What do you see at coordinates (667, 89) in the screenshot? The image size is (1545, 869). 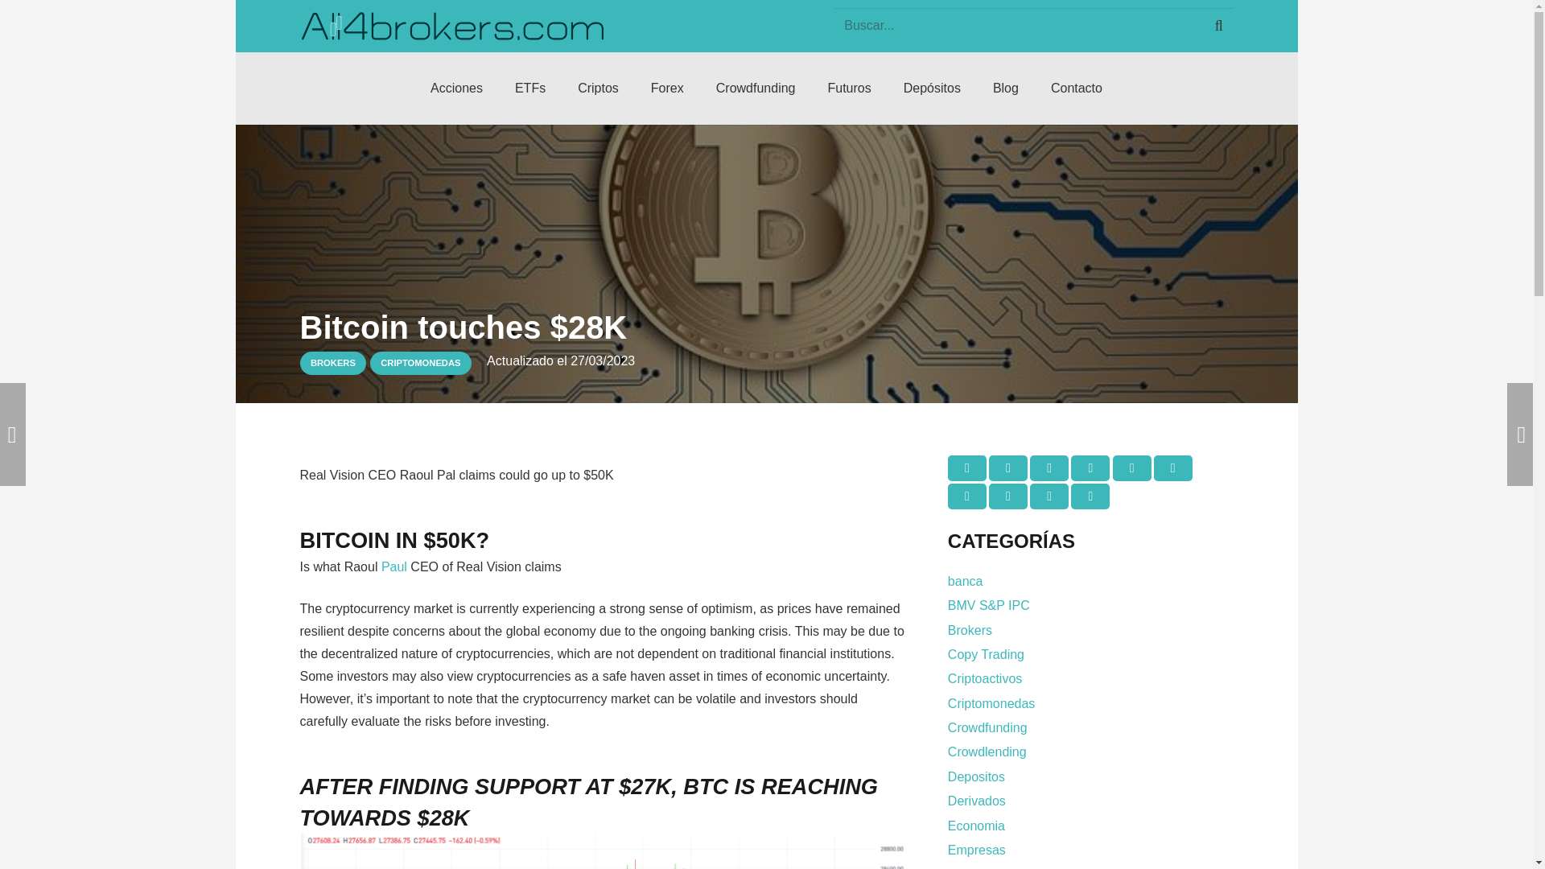 I see `Forex` at bounding box center [667, 89].